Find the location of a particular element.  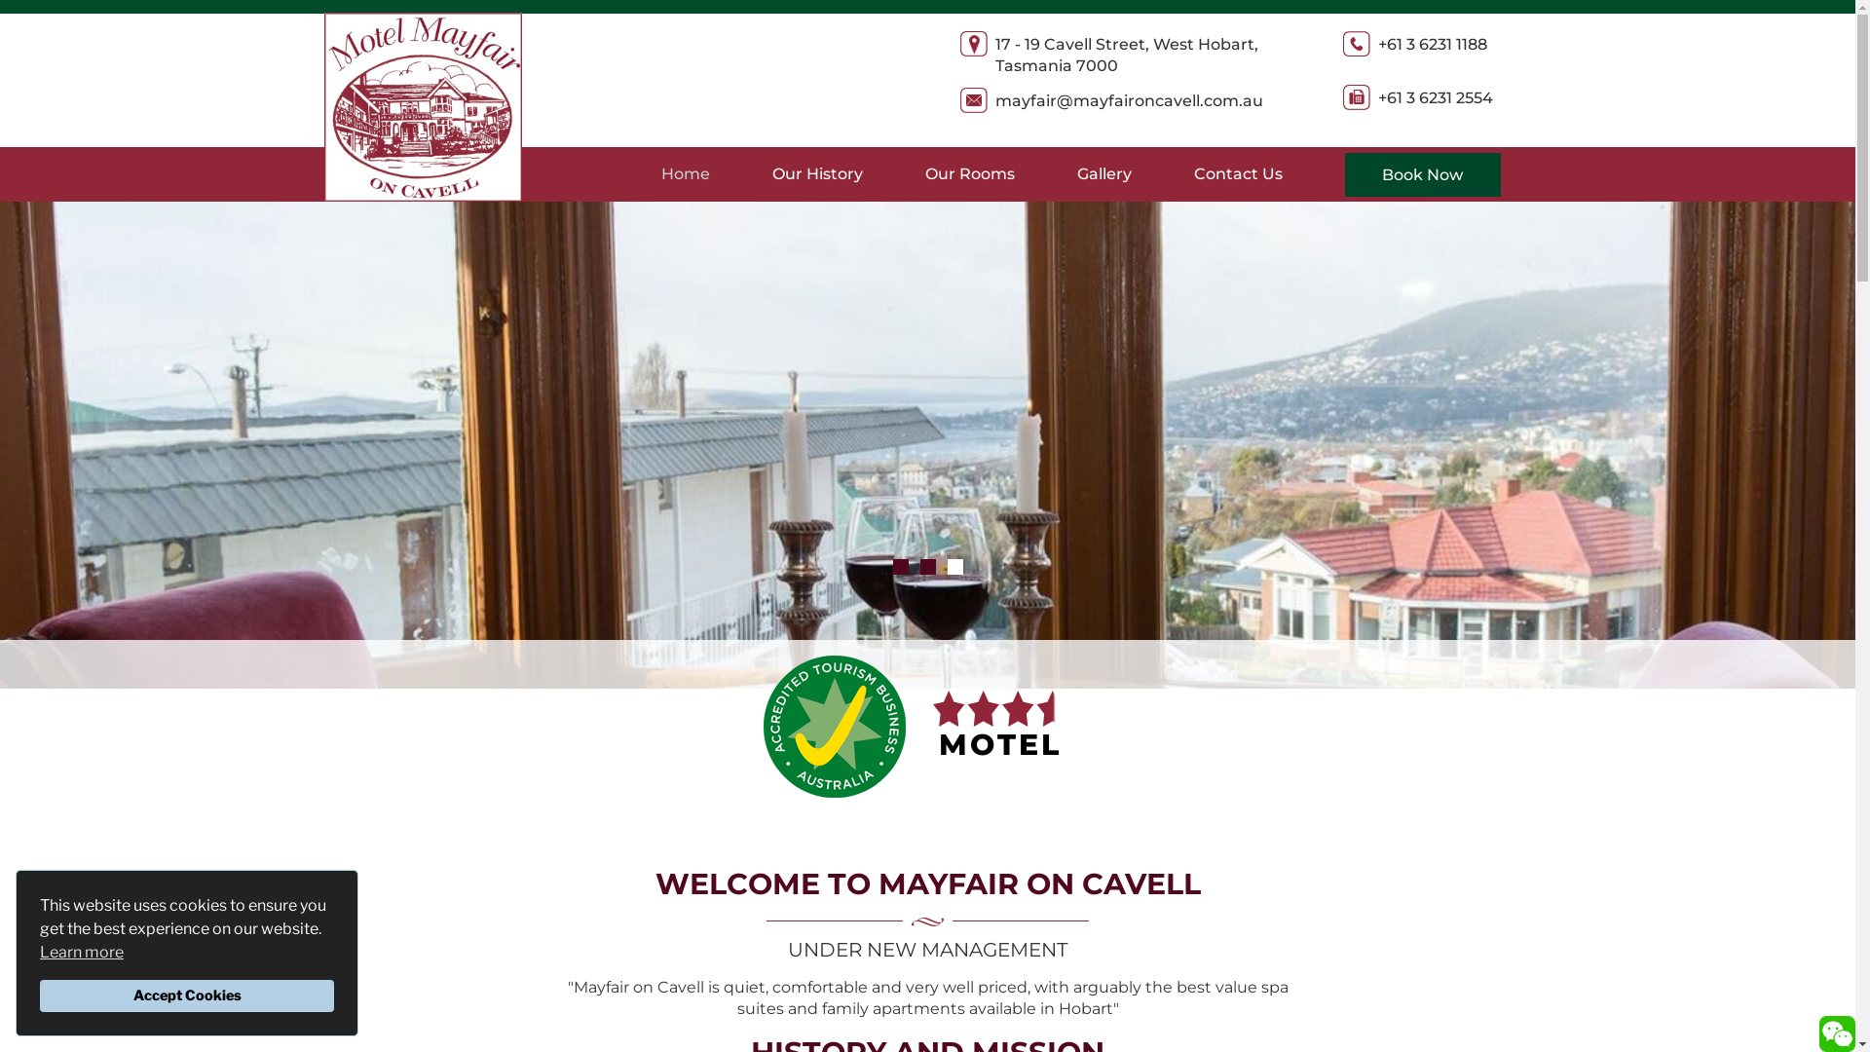

+61 3 6231 1188 is located at coordinates (1433, 45).